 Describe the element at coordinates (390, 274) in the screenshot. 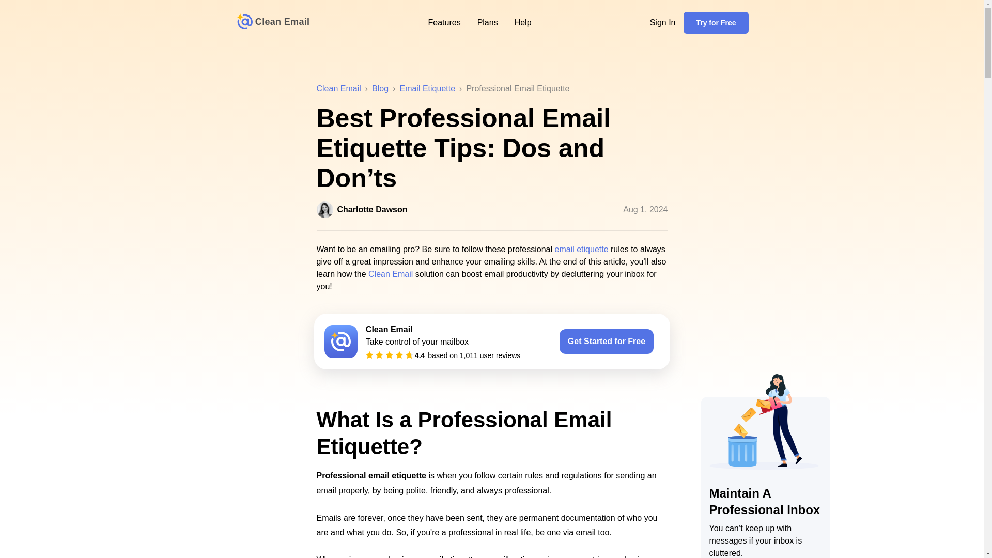

I see `Blog` at that location.